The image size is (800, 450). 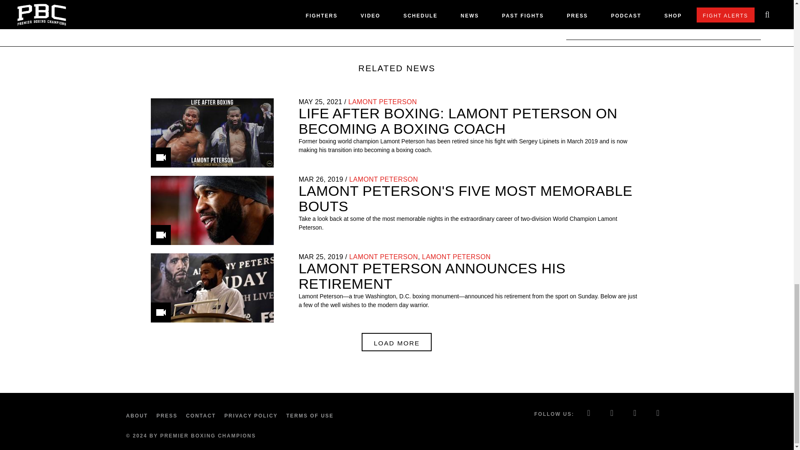 I want to click on May, so click(x=305, y=102).